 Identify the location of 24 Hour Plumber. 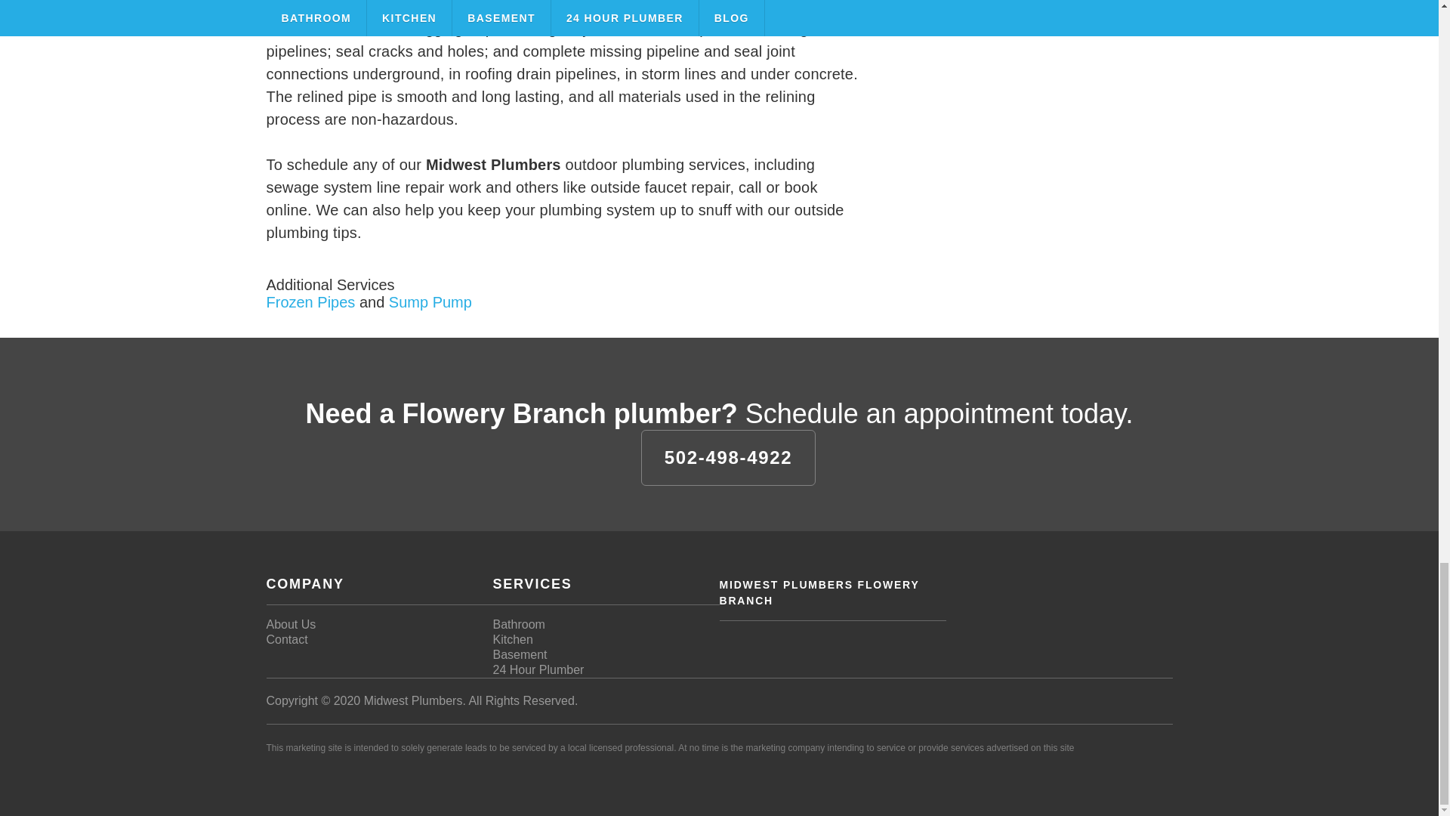
(538, 669).